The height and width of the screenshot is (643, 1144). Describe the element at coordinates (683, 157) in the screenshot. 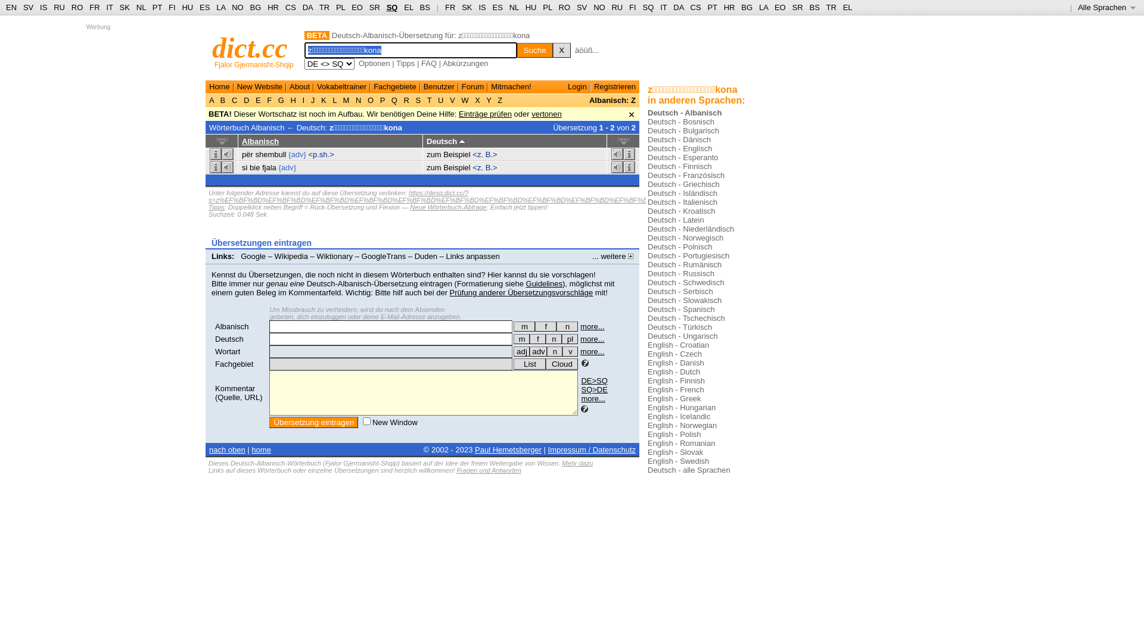

I see `Deutsch - Esperanto` at that location.